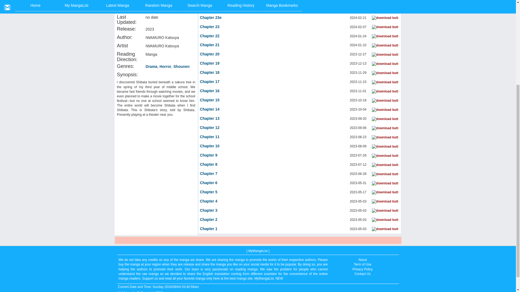 This screenshot has width=520, height=292. Describe the element at coordinates (181, 67) in the screenshot. I see `Shounen` at that location.